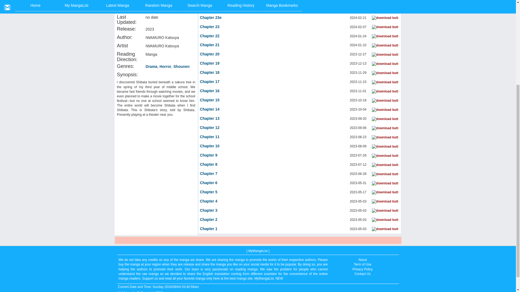 This screenshot has width=520, height=292. Describe the element at coordinates (181, 67) in the screenshot. I see `Shounen` at that location.